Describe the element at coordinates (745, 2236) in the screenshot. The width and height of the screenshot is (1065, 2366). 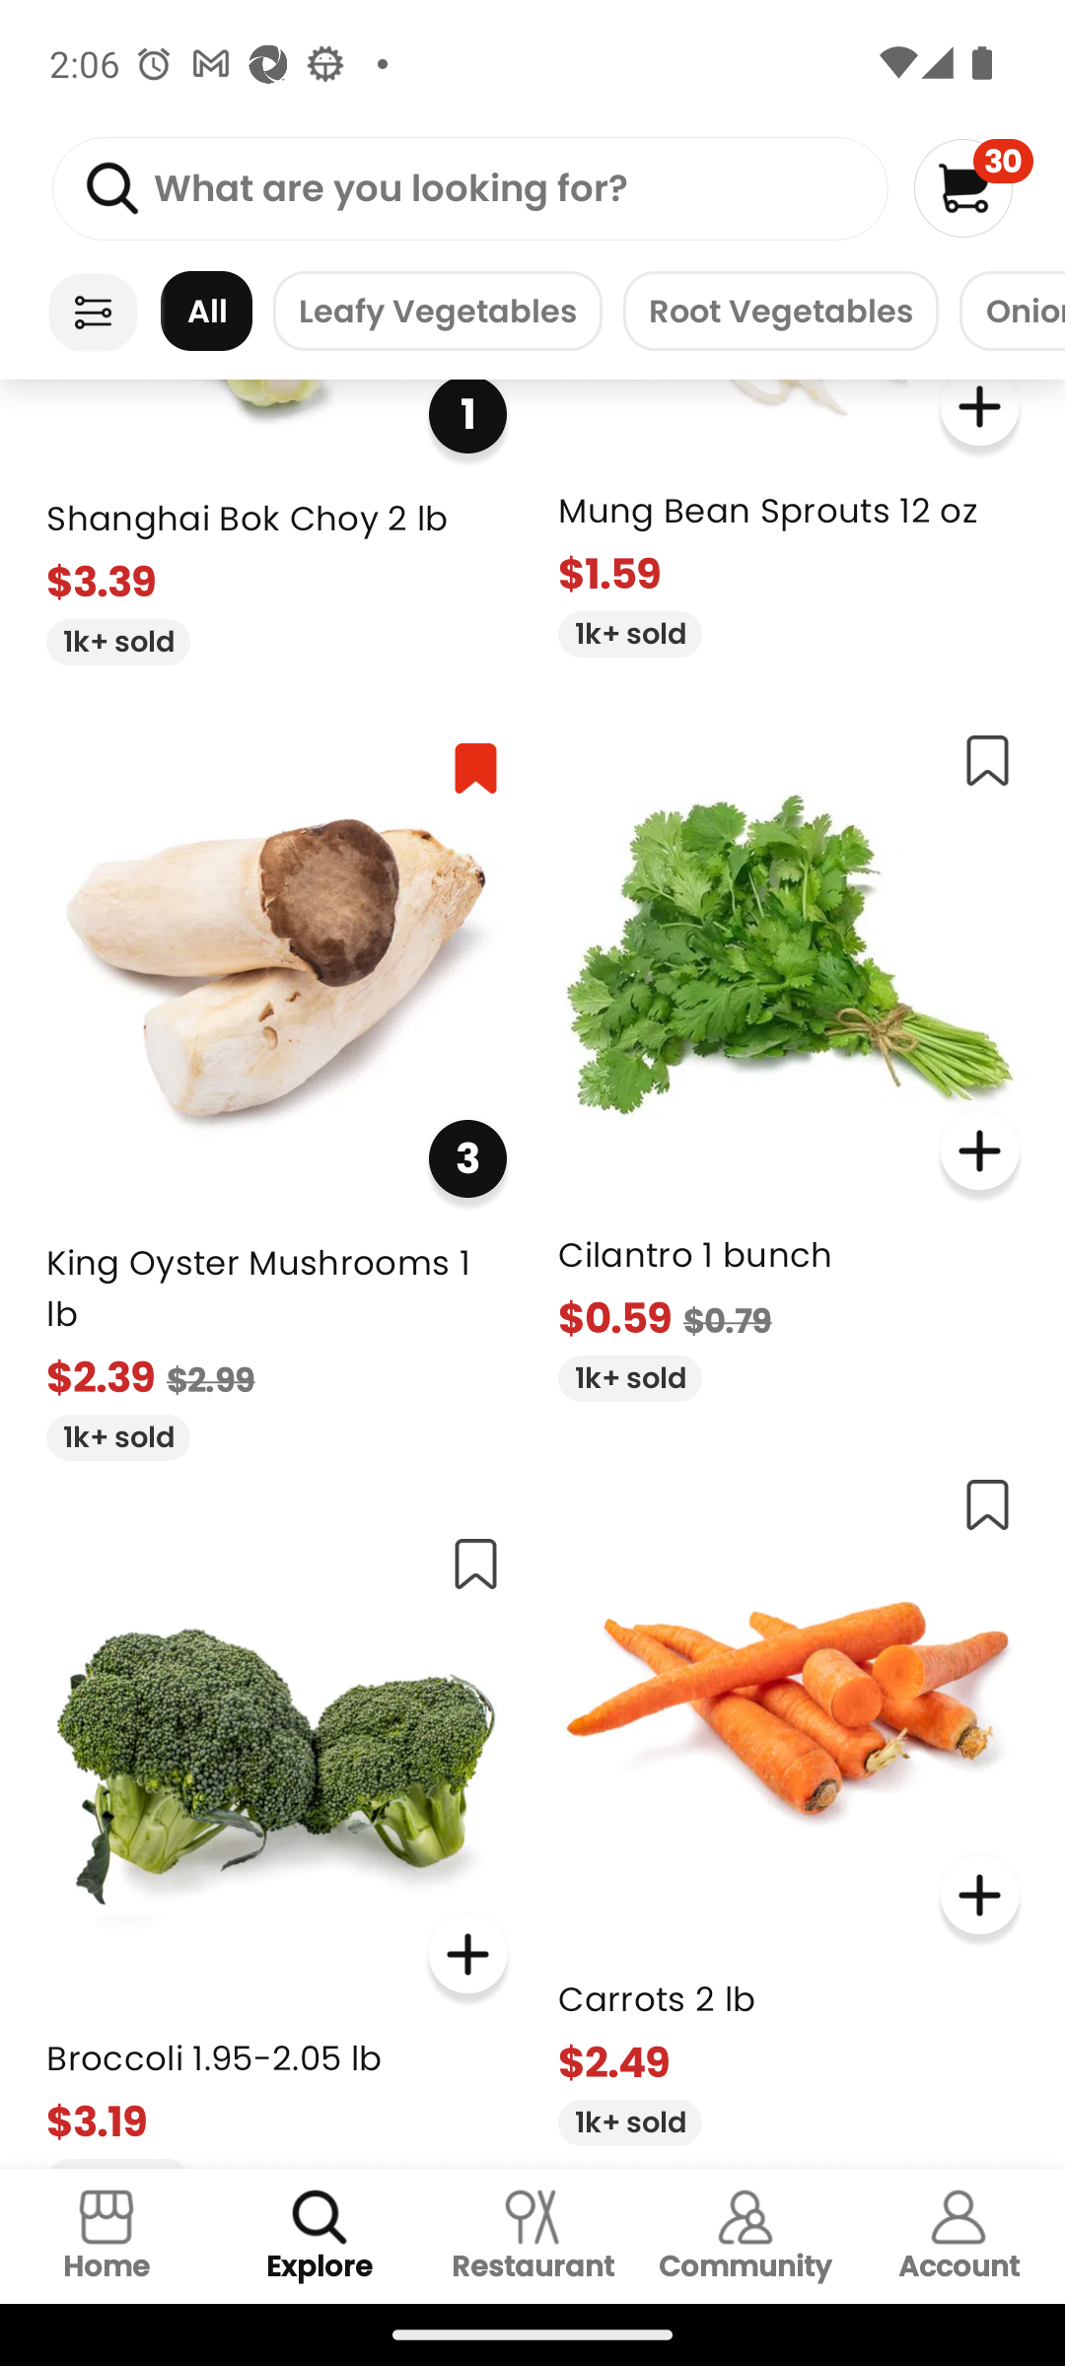
I see `Community` at that location.